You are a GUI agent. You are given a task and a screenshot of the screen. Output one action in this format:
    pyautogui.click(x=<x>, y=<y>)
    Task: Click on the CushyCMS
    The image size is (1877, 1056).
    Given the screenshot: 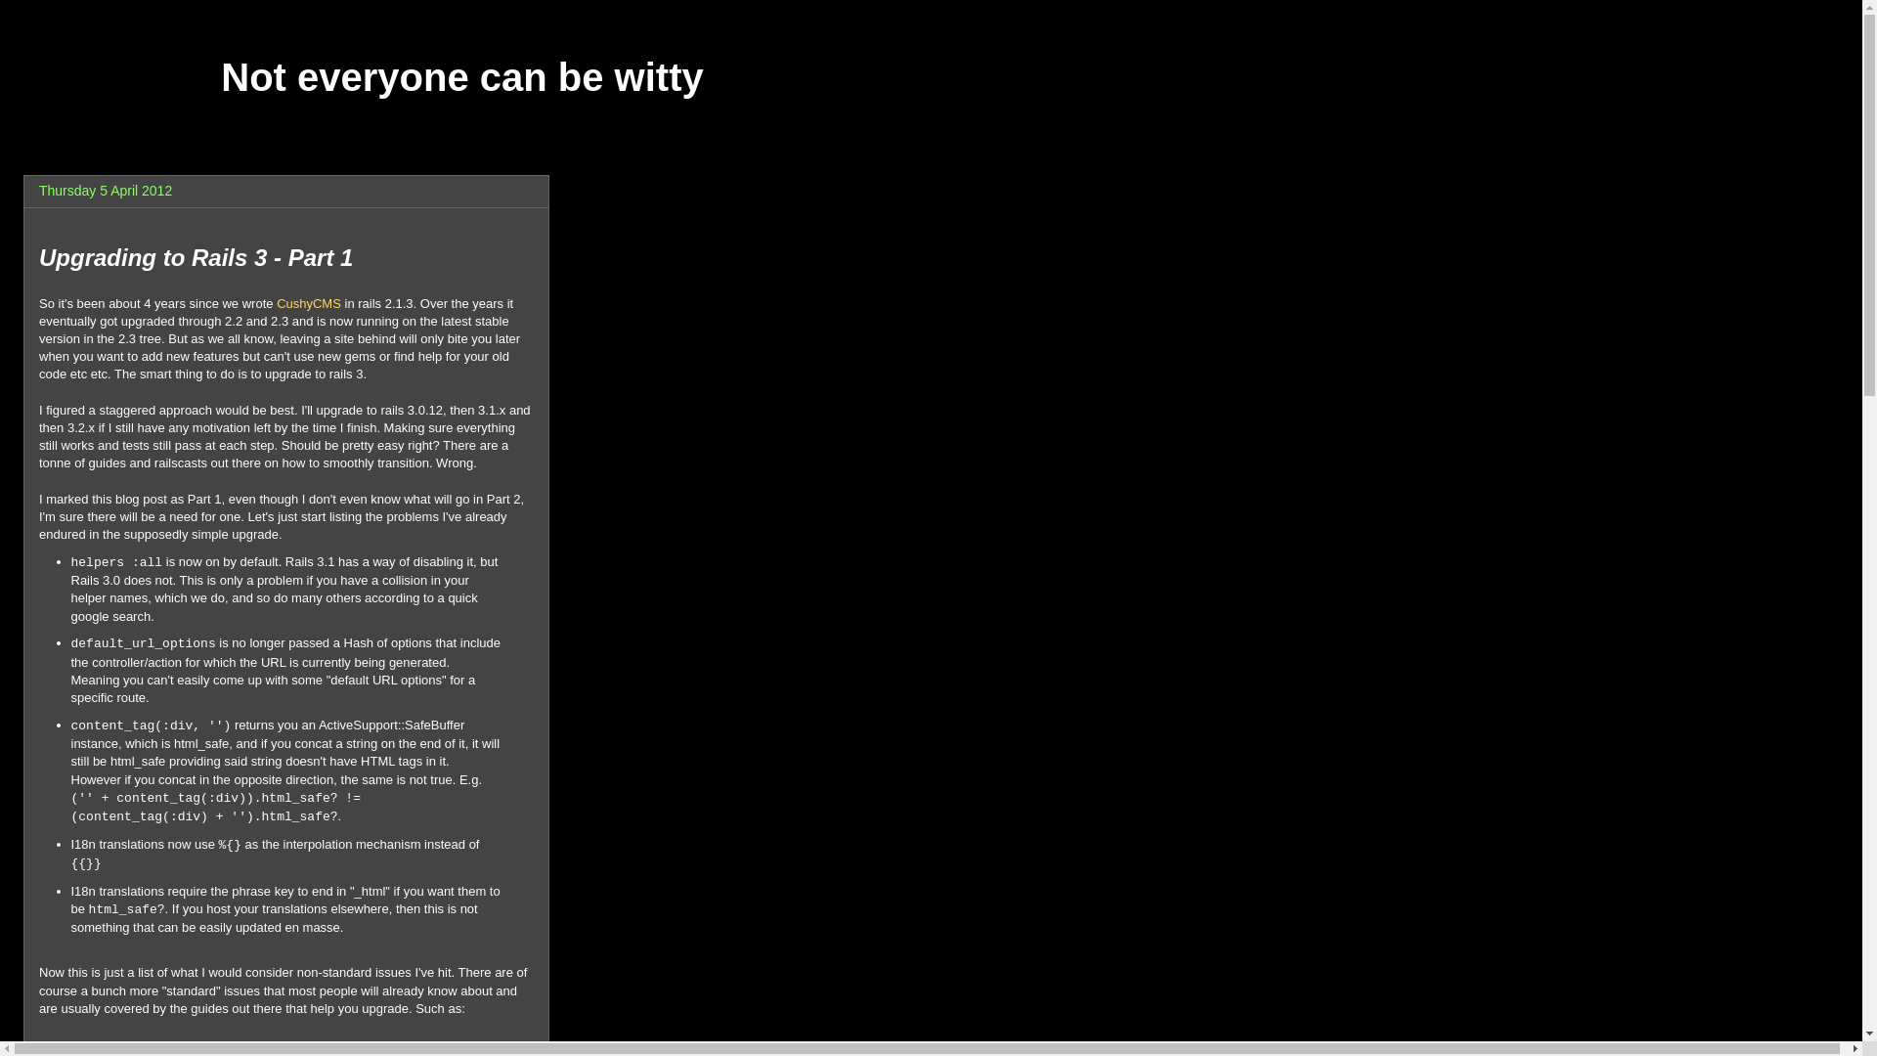 What is the action you would take?
    pyautogui.click(x=309, y=303)
    